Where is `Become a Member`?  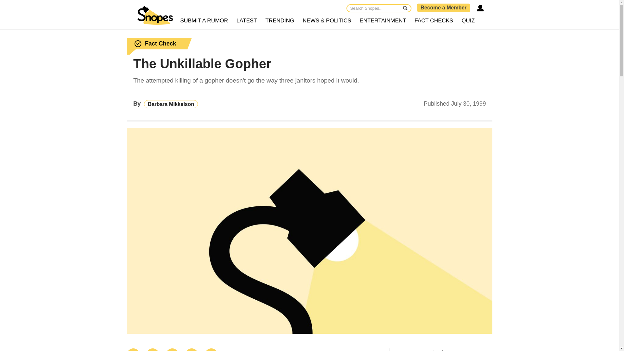
Become a Member is located at coordinates (443, 7).